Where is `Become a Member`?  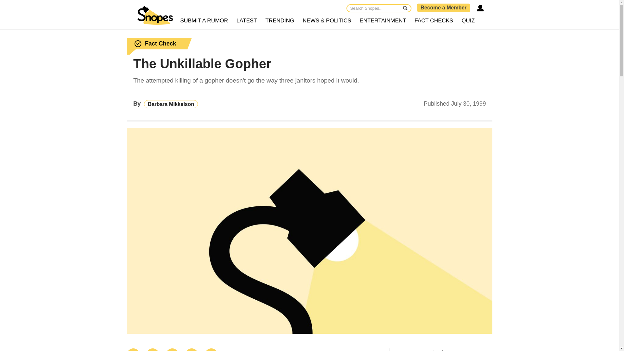
Become a Member is located at coordinates (443, 7).